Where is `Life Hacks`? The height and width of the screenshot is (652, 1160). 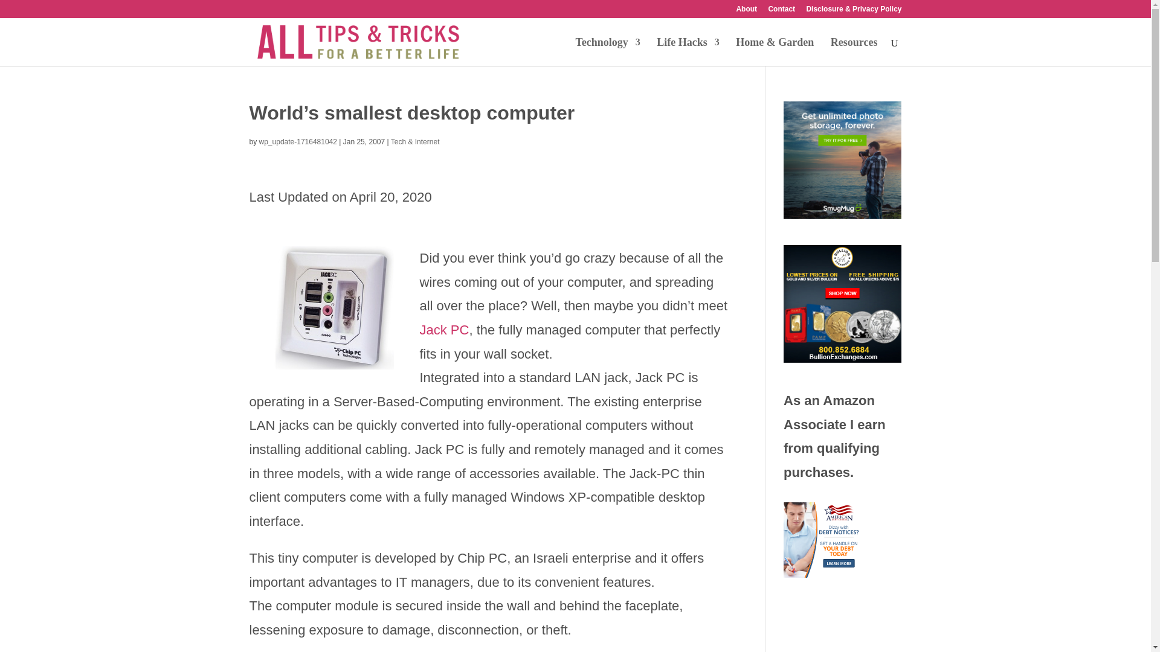
Life Hacks is located at coordinates (688, 52).